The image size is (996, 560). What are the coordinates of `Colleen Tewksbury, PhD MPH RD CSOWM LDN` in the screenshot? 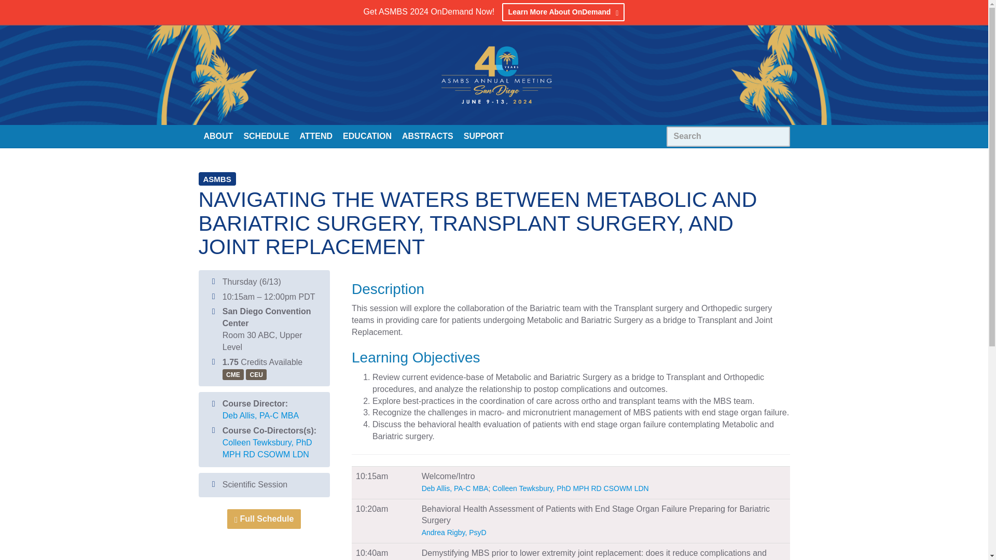 It's located at (267, 448).